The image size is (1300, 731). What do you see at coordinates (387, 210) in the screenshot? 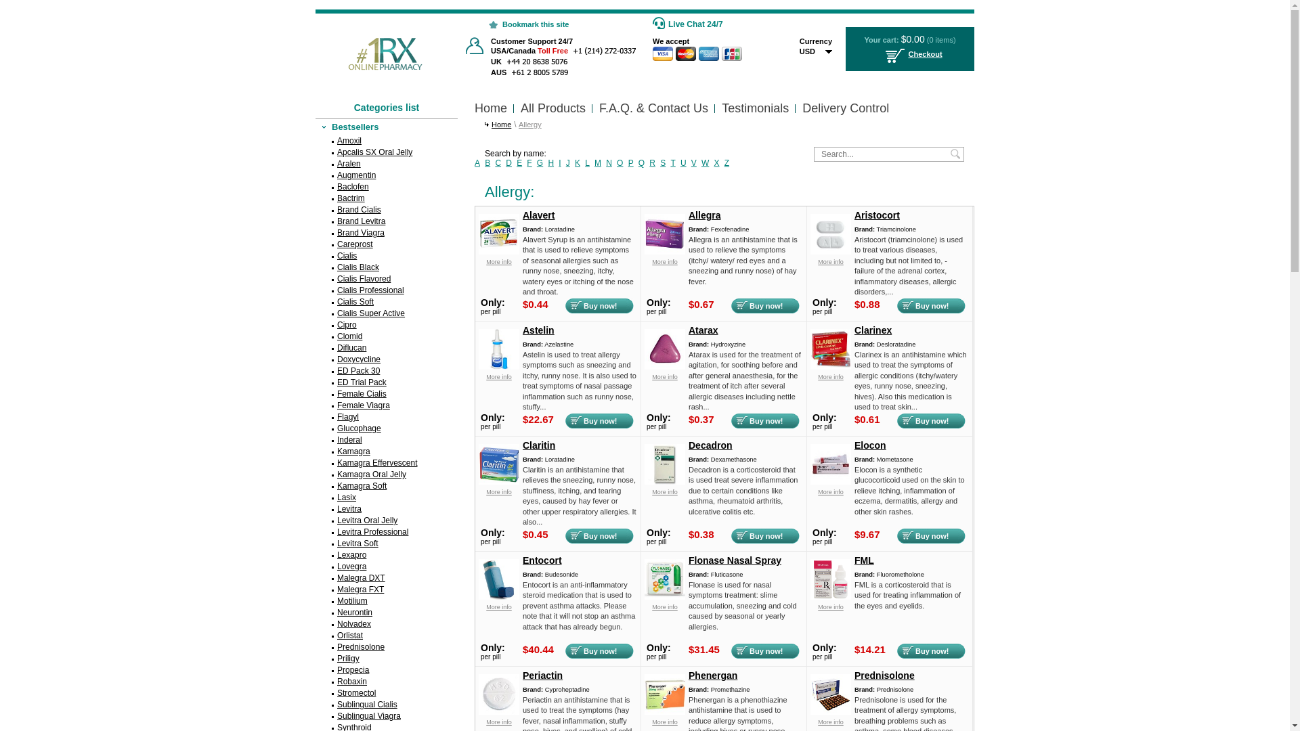
I see `Brand Cialis` at bounding box center [387, 210].